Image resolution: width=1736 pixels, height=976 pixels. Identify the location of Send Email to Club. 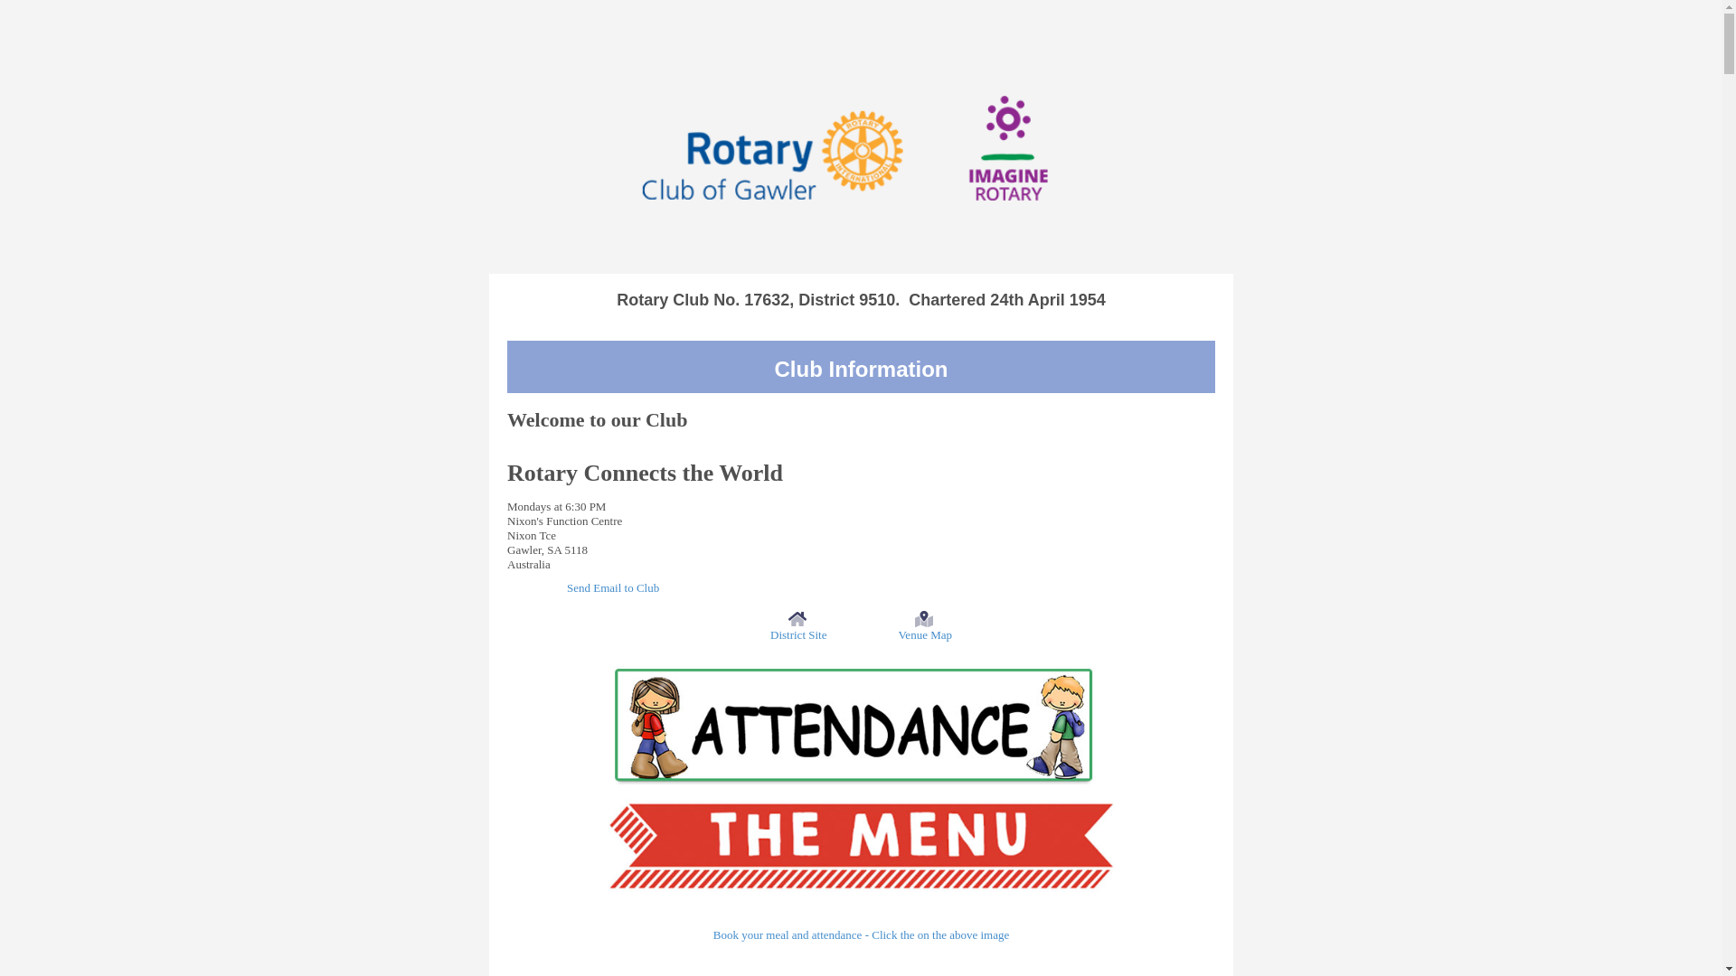
(613, 587).